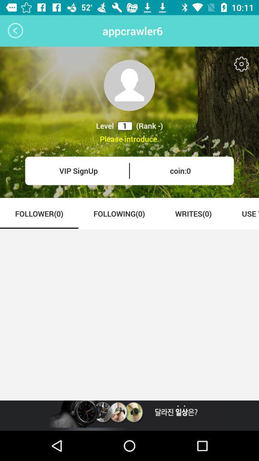 The height and width of the screenshot is (461, 259). What do you see at coordinates (243, 213) in the screenshot?
I see `open item next to the writes(0) icon` at bounding box center [243, 213].